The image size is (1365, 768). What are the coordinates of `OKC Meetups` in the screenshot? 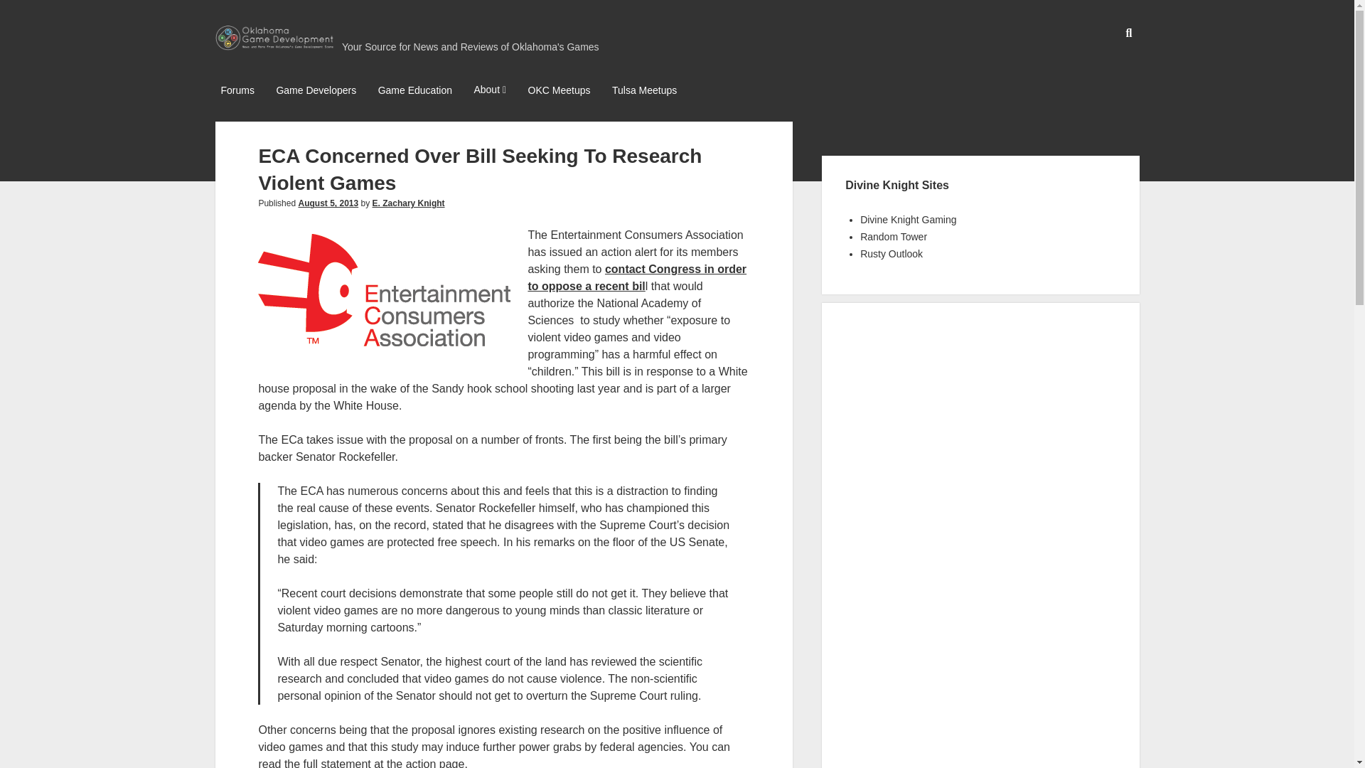 It's located at (560, 91).